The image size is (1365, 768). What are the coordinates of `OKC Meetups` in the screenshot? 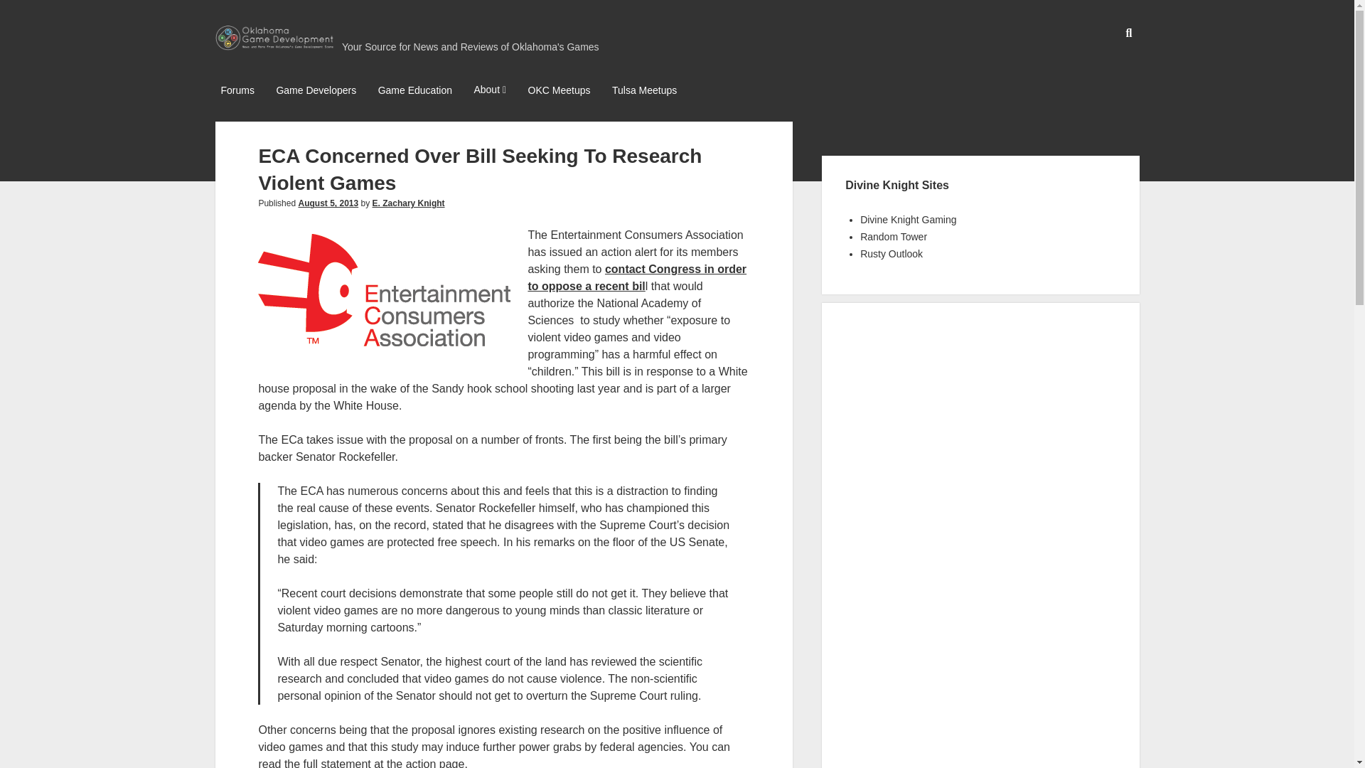 It's located at (560, 91).